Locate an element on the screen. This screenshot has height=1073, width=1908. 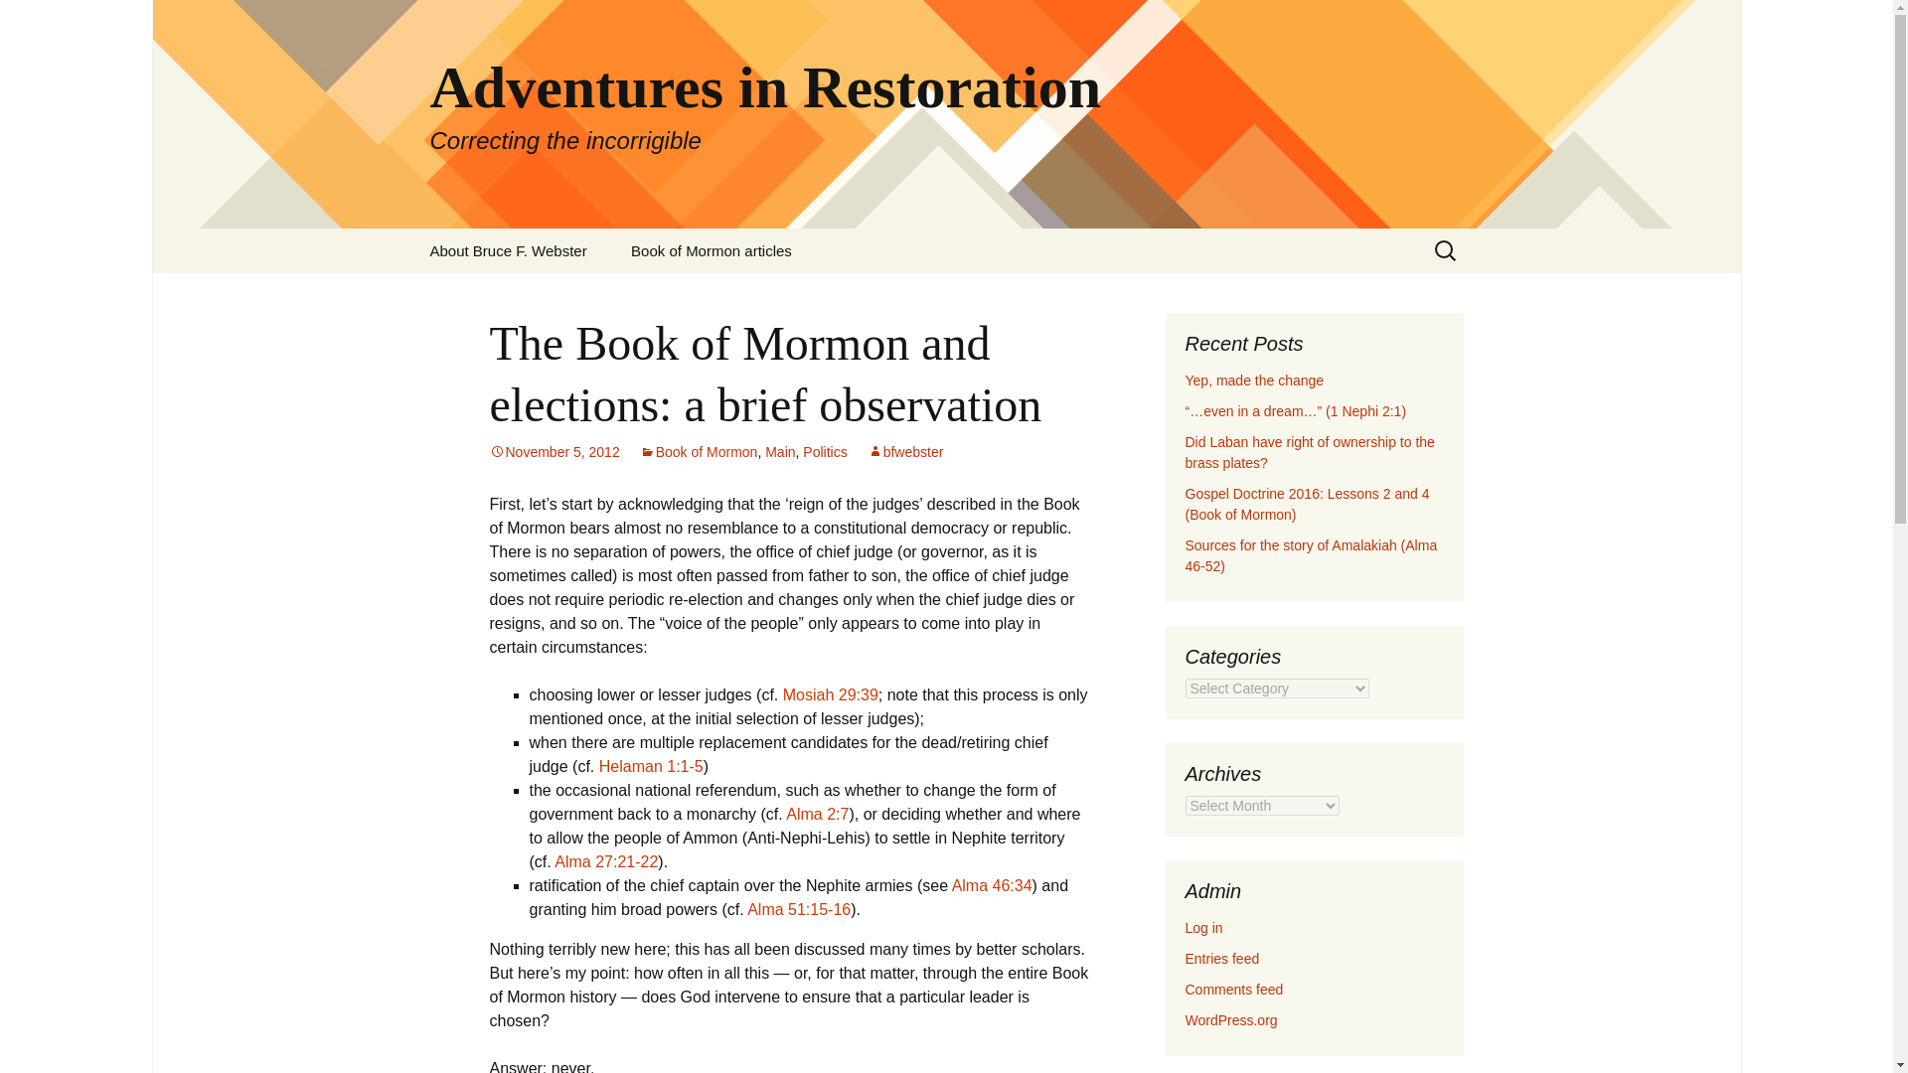
Alma 27:21-22 is located at coordinates (1230, 1019).